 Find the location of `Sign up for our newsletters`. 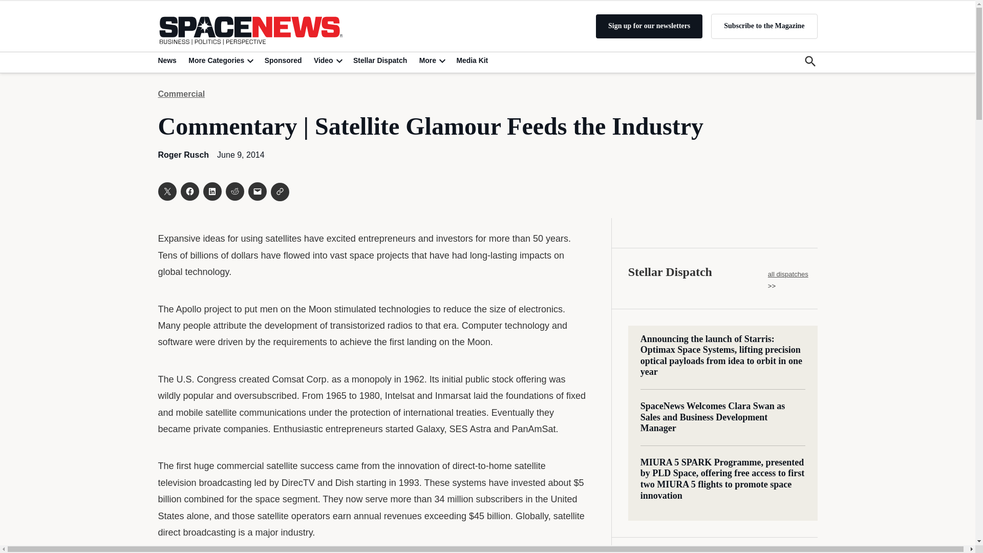

Sign up for our newsletters is located at coordinates (649, 26).